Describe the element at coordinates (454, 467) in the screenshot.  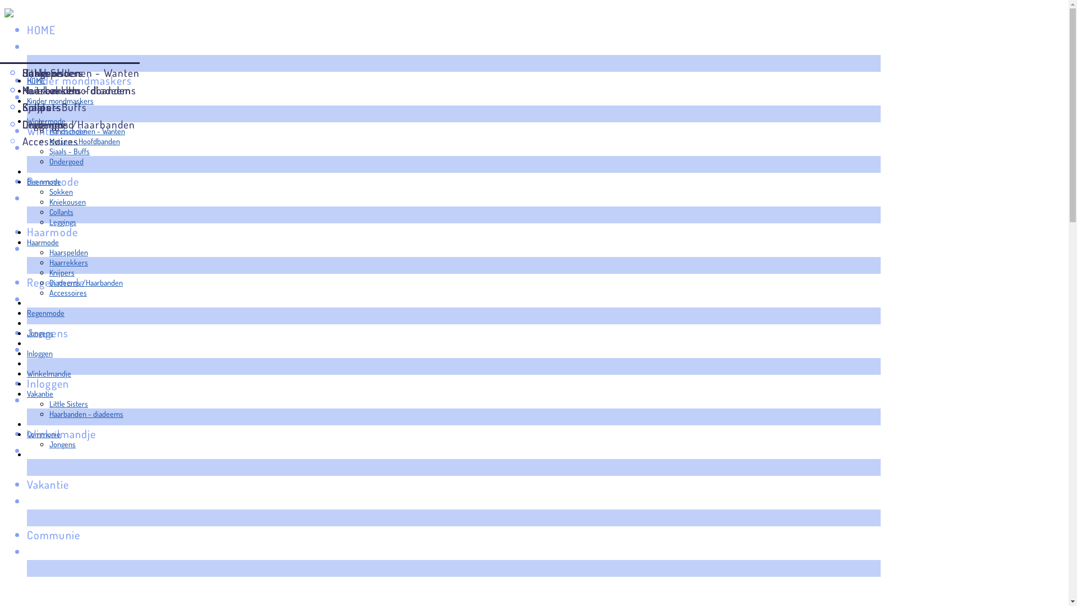
I see ` ` at that location.